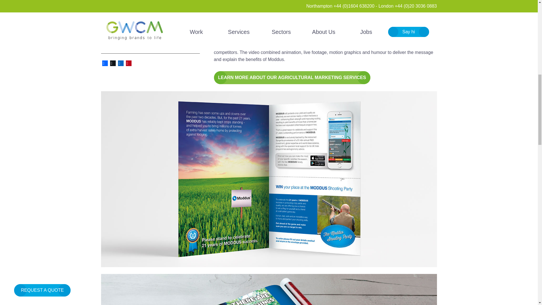 The width and height of the screenshot is (542, 305). What do you see at coordinates (129, 63) in the screenshot?
I see `Pinterest` at bounding box center [129, 63].